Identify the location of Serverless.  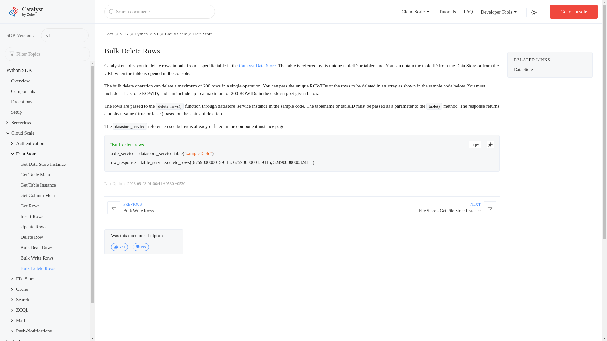
(21, 123).